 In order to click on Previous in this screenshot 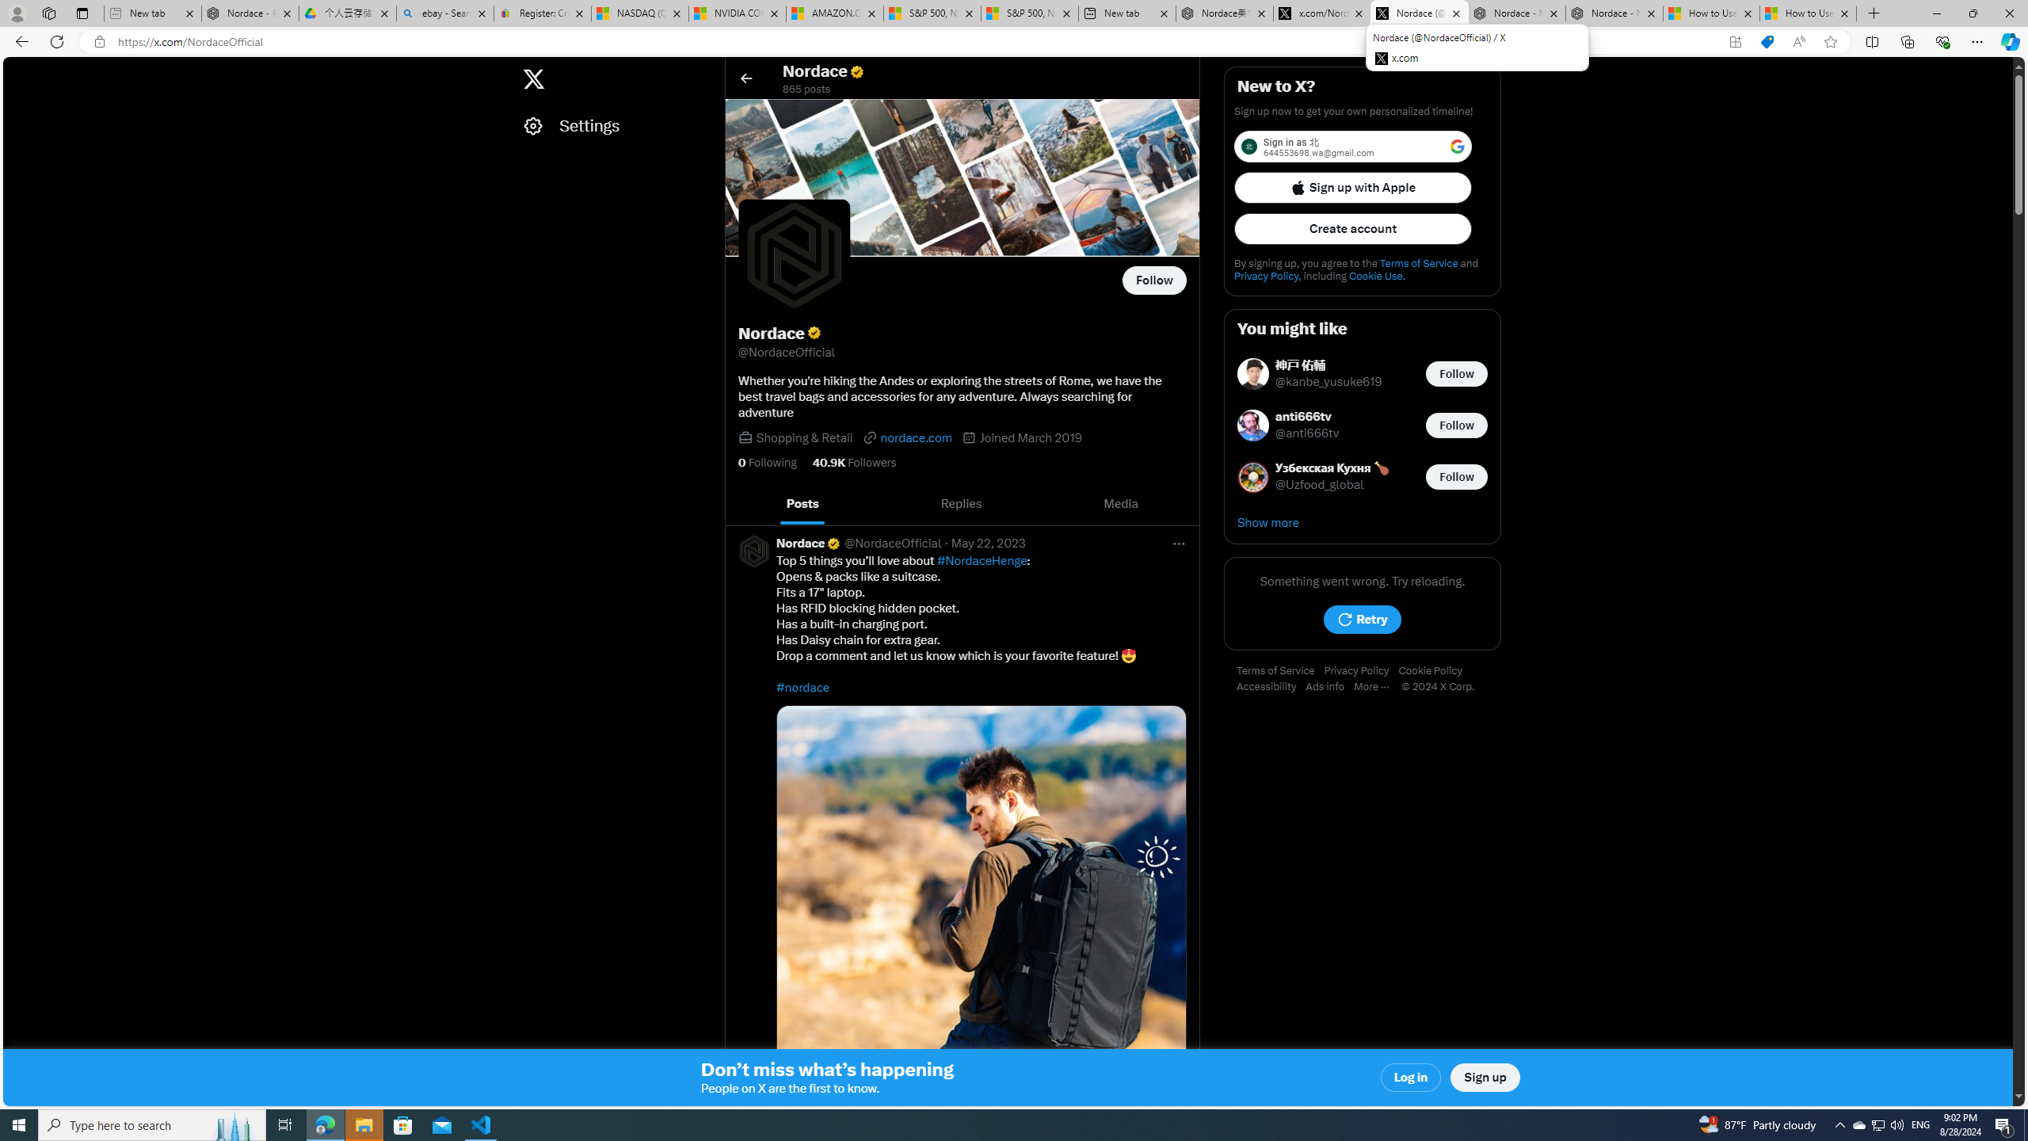, I will do `click(741, 504)`.